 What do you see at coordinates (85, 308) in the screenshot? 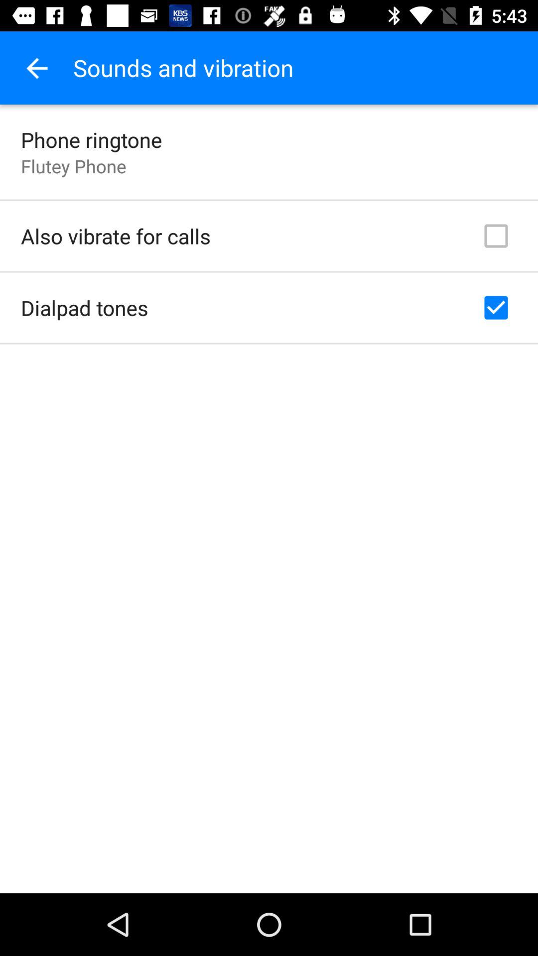
I see `scroll to dialpad tones` at bounding box center [85, 308].